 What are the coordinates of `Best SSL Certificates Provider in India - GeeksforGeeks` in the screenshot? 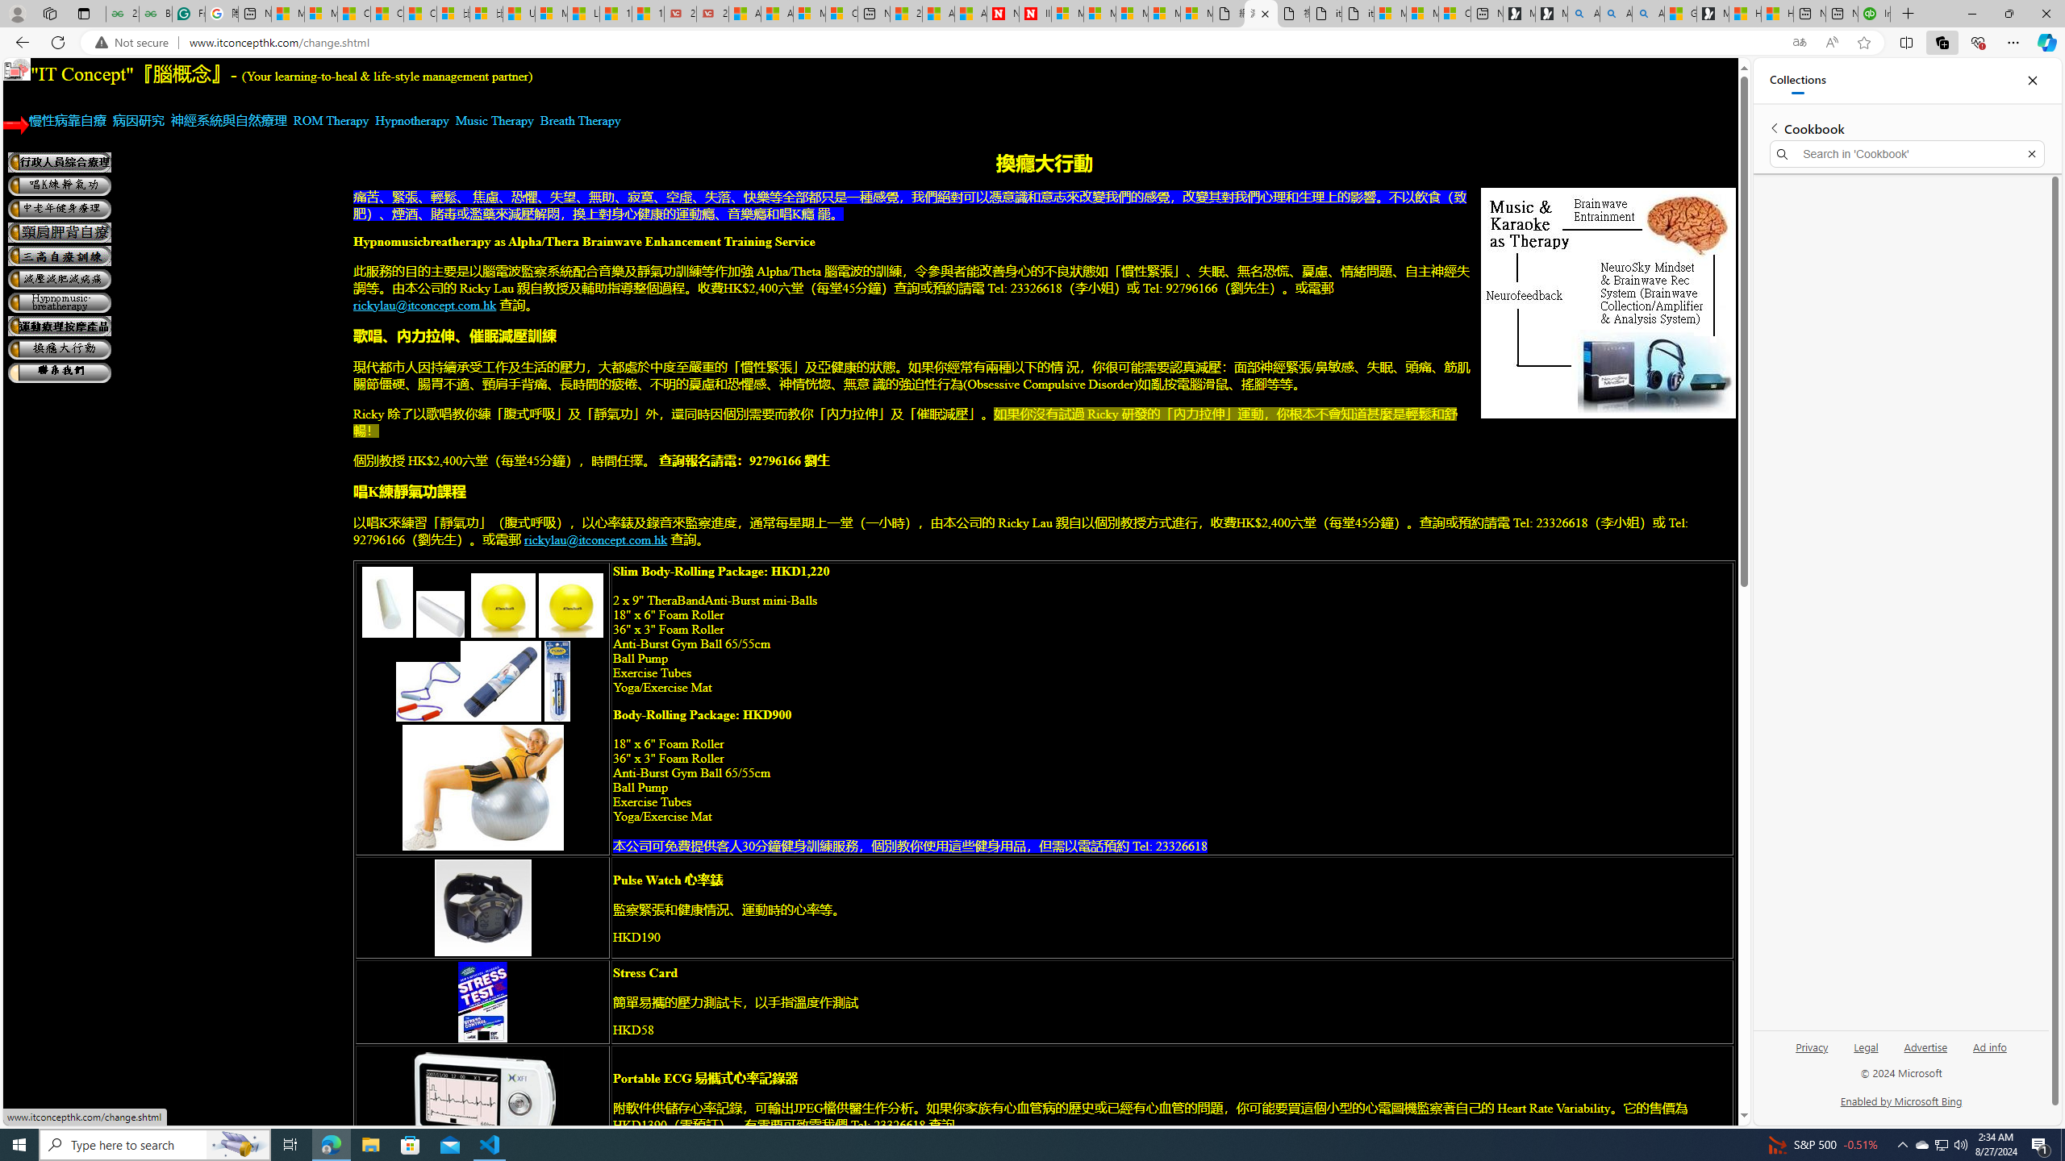 It's located at (155, 14).